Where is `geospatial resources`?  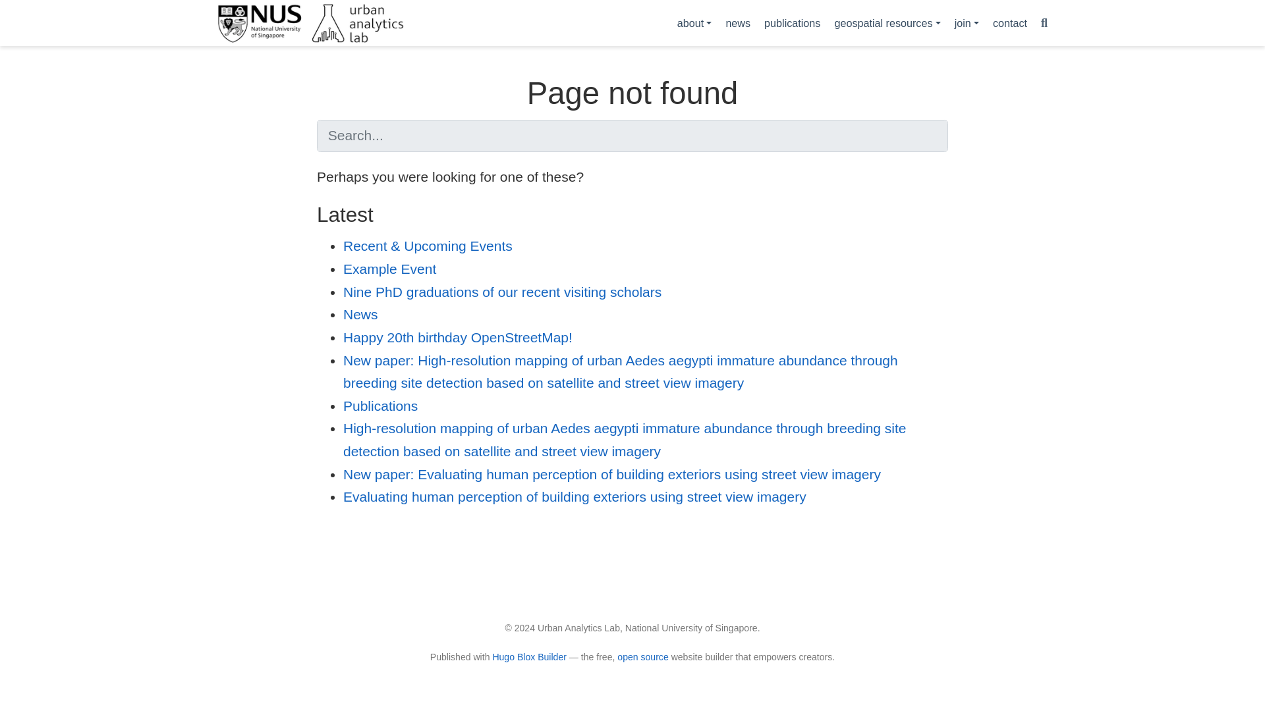 geospatial resources is located at coordinates (887, 22).